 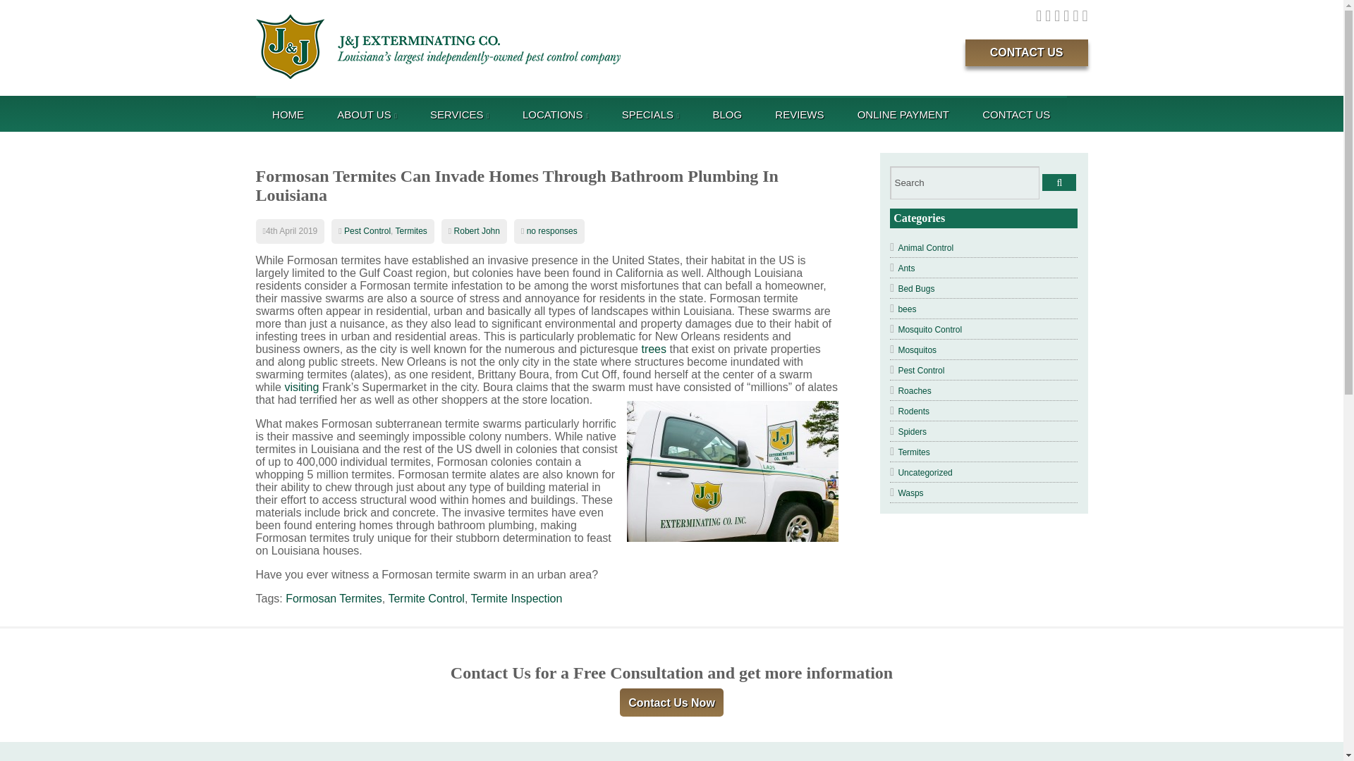 What do you see at coordinates (457, 114) in the screenshot?
I see `SERVICES` at bounding box center [457, 114].